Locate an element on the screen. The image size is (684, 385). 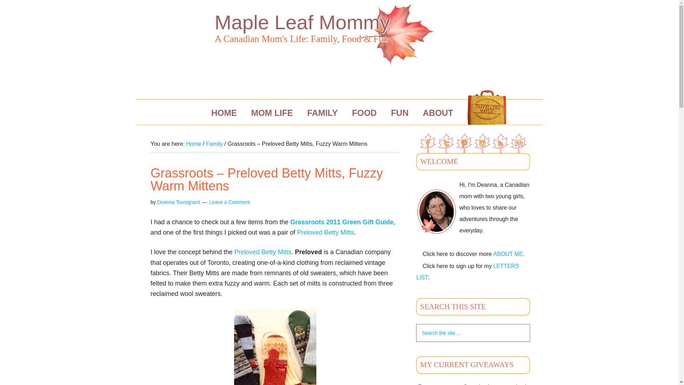
HOME is located at coordinates (224, 113).